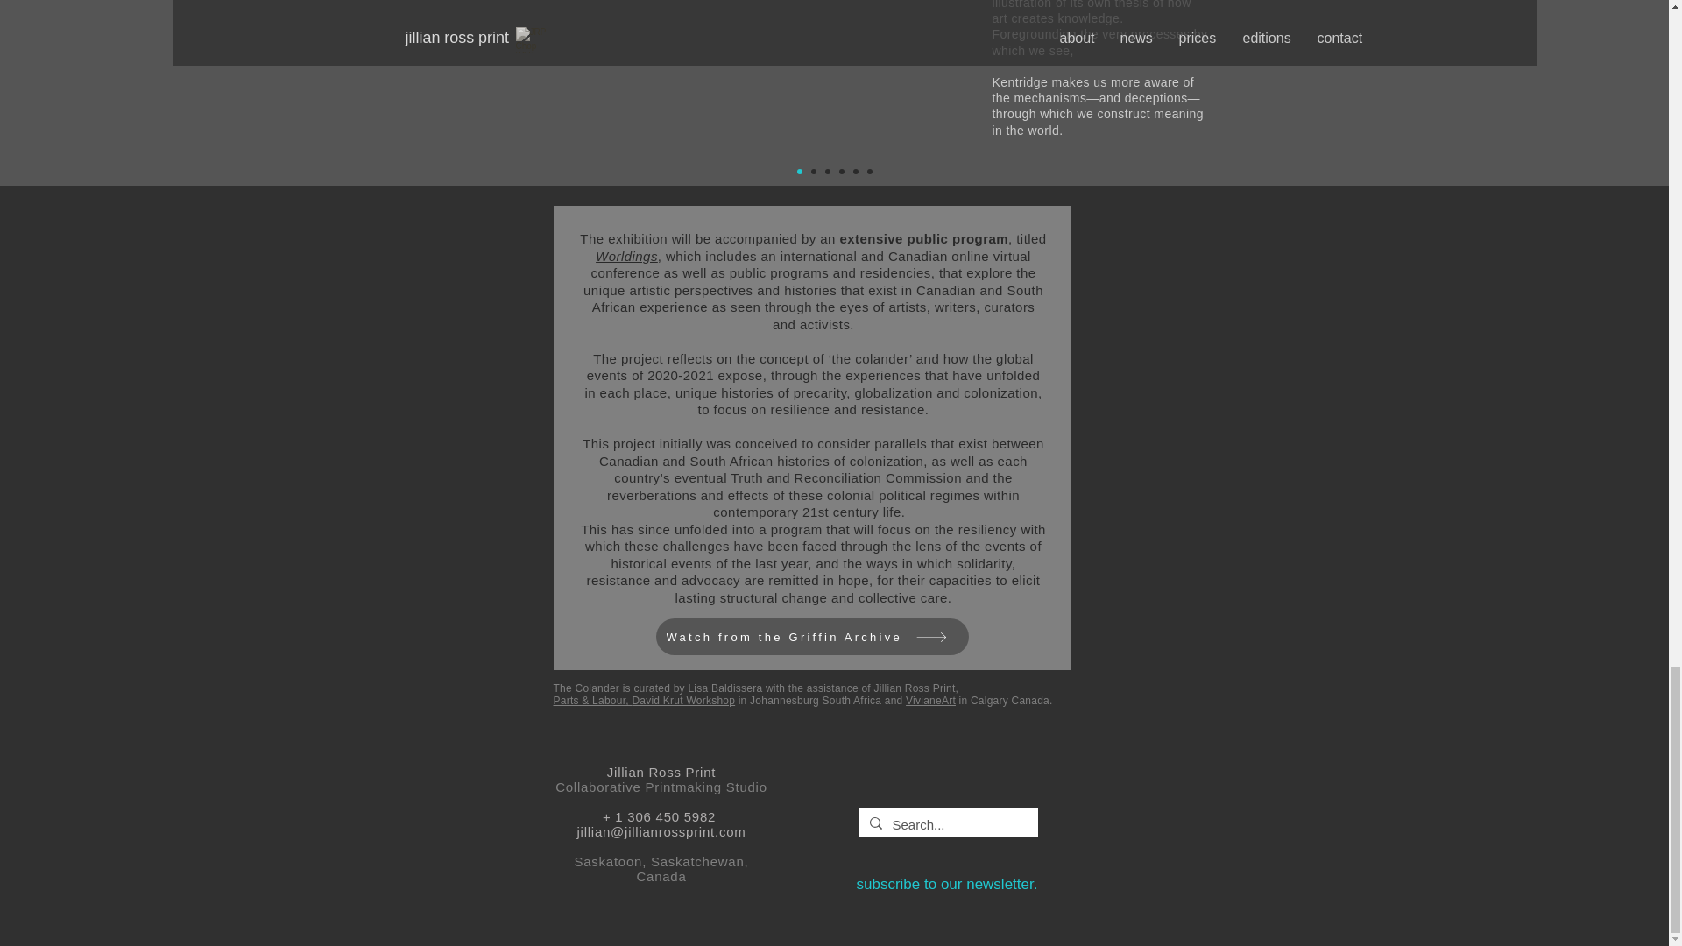 The width and height of the screenshot is (1682, 946). What do you see at coordinates (811, 637) in the screenshot?
I see `Watch from the Griffin Archive` at bounding box center [811, 637].